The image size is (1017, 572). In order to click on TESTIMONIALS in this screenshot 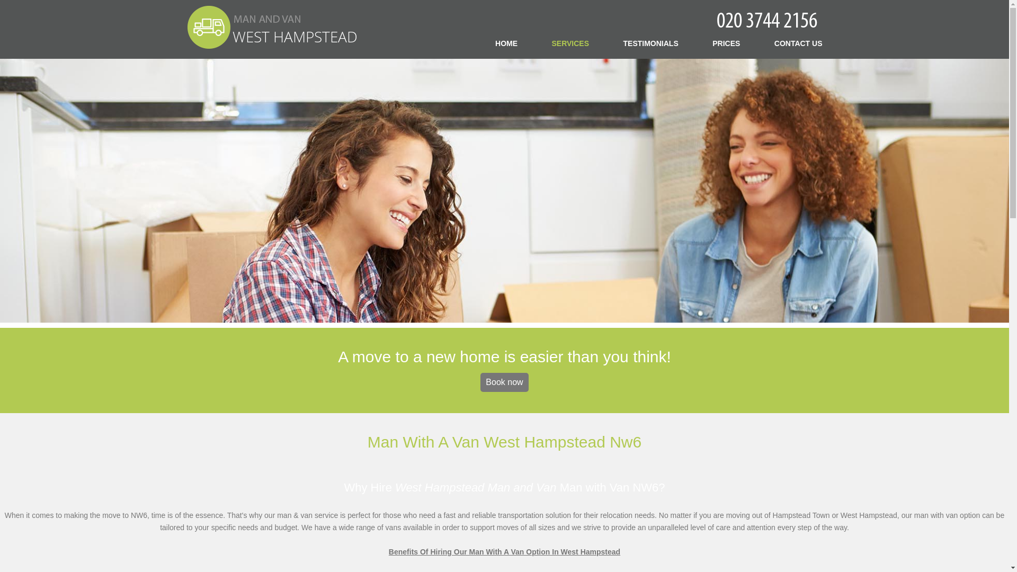, I will do `click(650, 42)`.